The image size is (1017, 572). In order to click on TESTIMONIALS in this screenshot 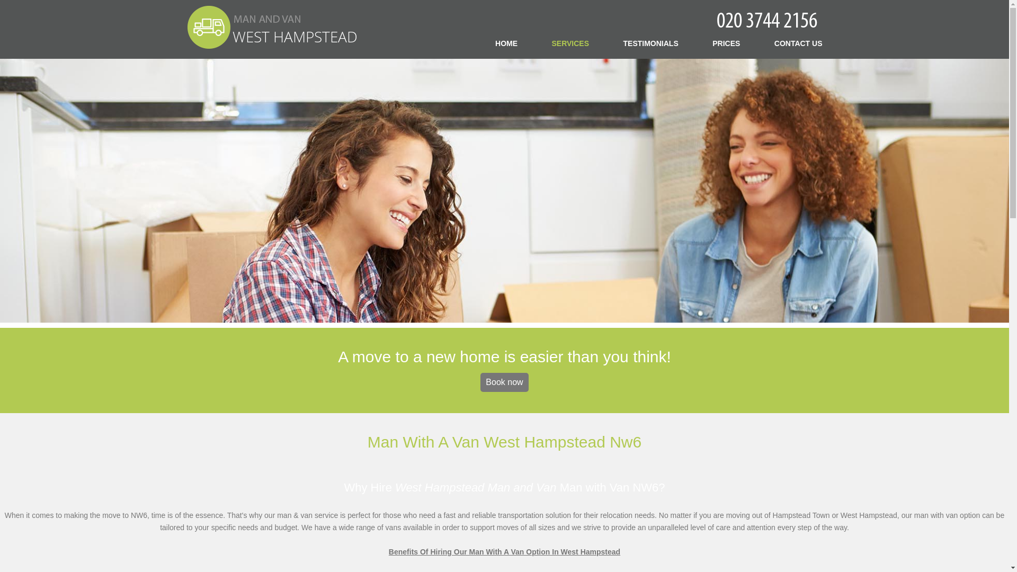, I will do `click(650, 42)`.